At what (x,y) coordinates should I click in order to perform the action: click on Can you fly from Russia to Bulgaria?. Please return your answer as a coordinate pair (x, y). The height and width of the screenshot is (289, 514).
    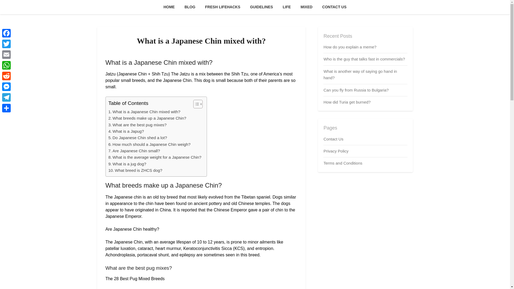
    Looking at the image, I should click on (356, 90).